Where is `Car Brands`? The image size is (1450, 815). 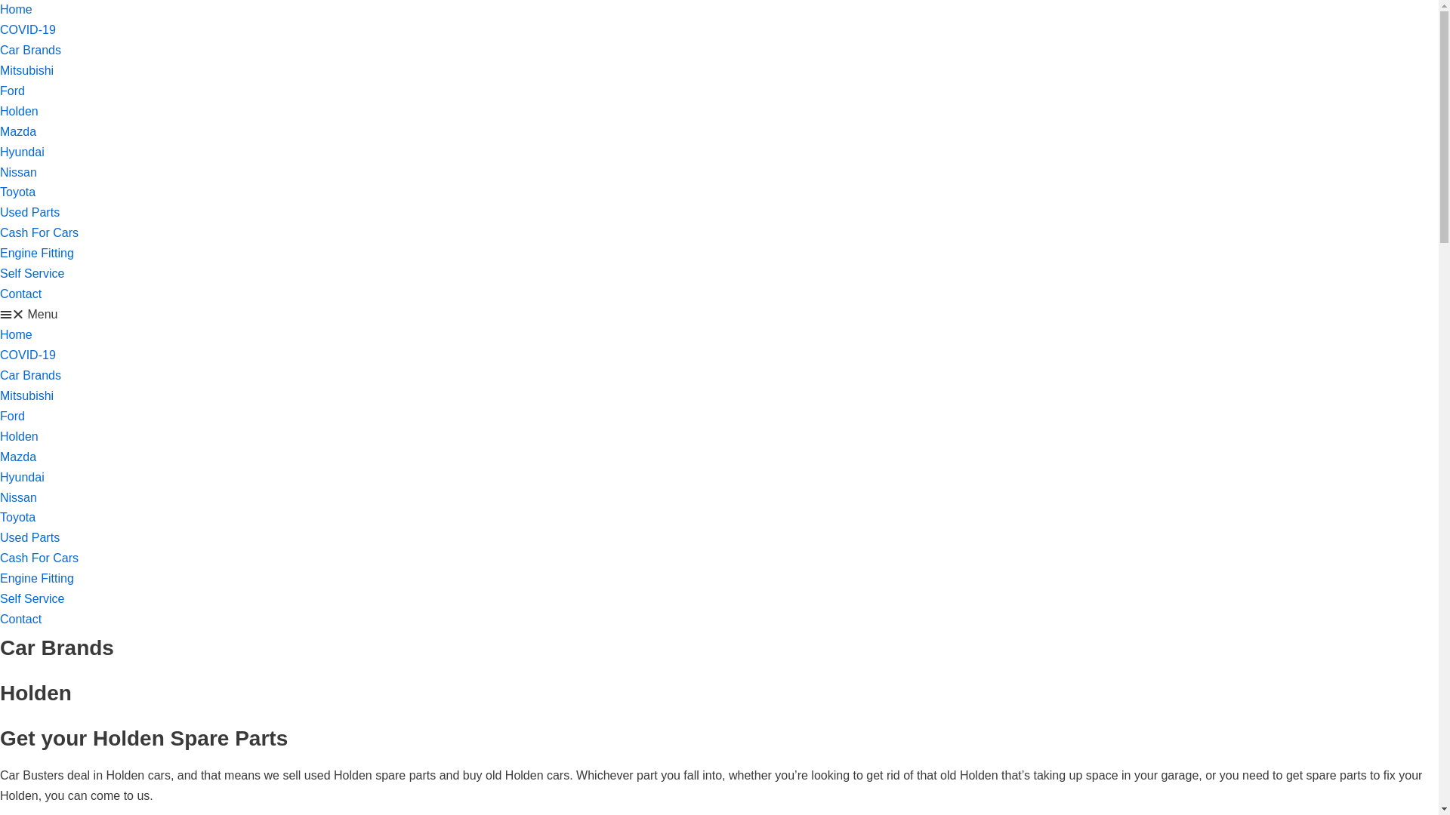
Car Brands is located at coordinates (30, 376).